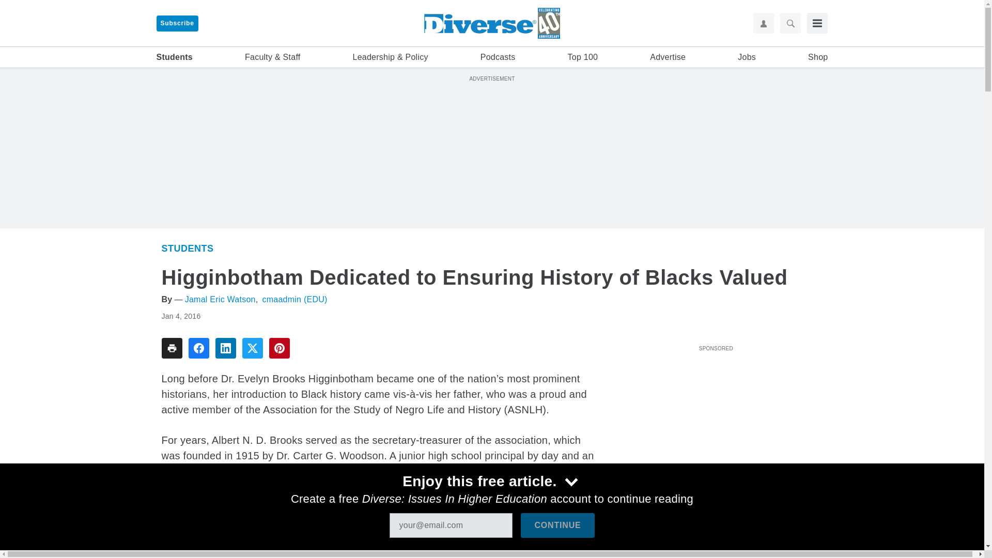  I want to click on Share To twitter, so click(252, 348).